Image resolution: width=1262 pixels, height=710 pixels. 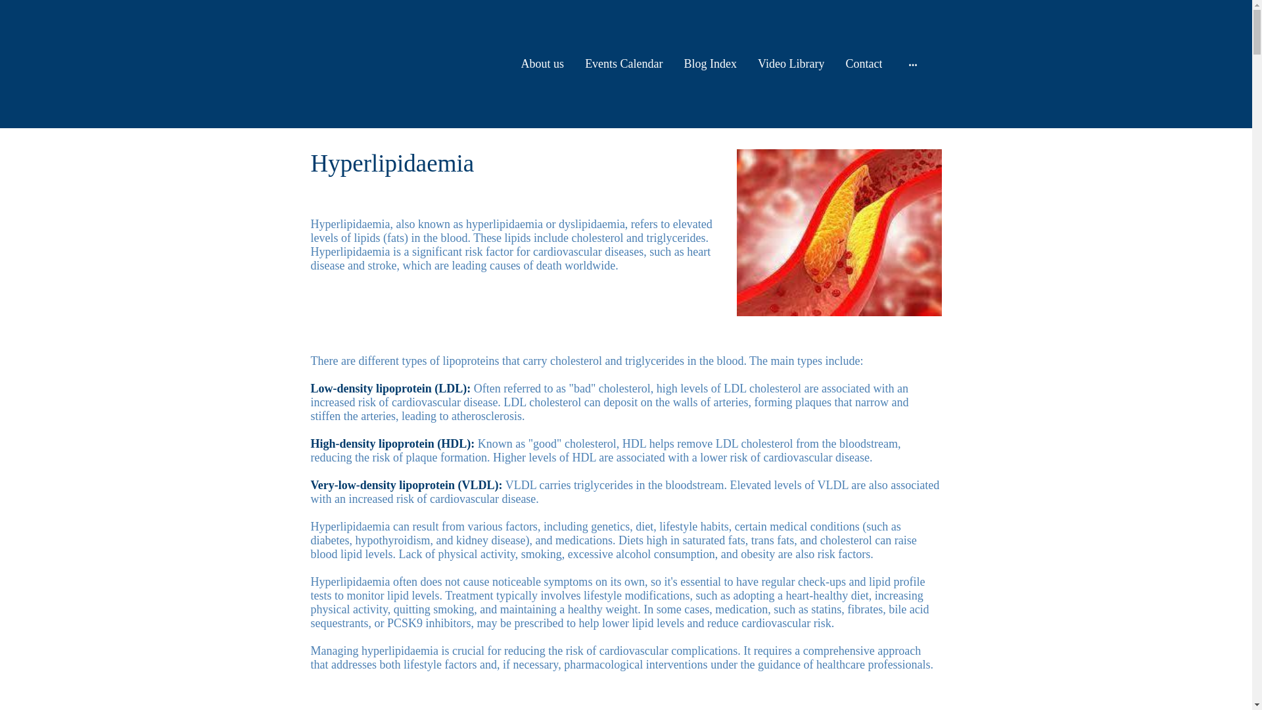 I want to click on Video Library, so click(x=790, y=63).